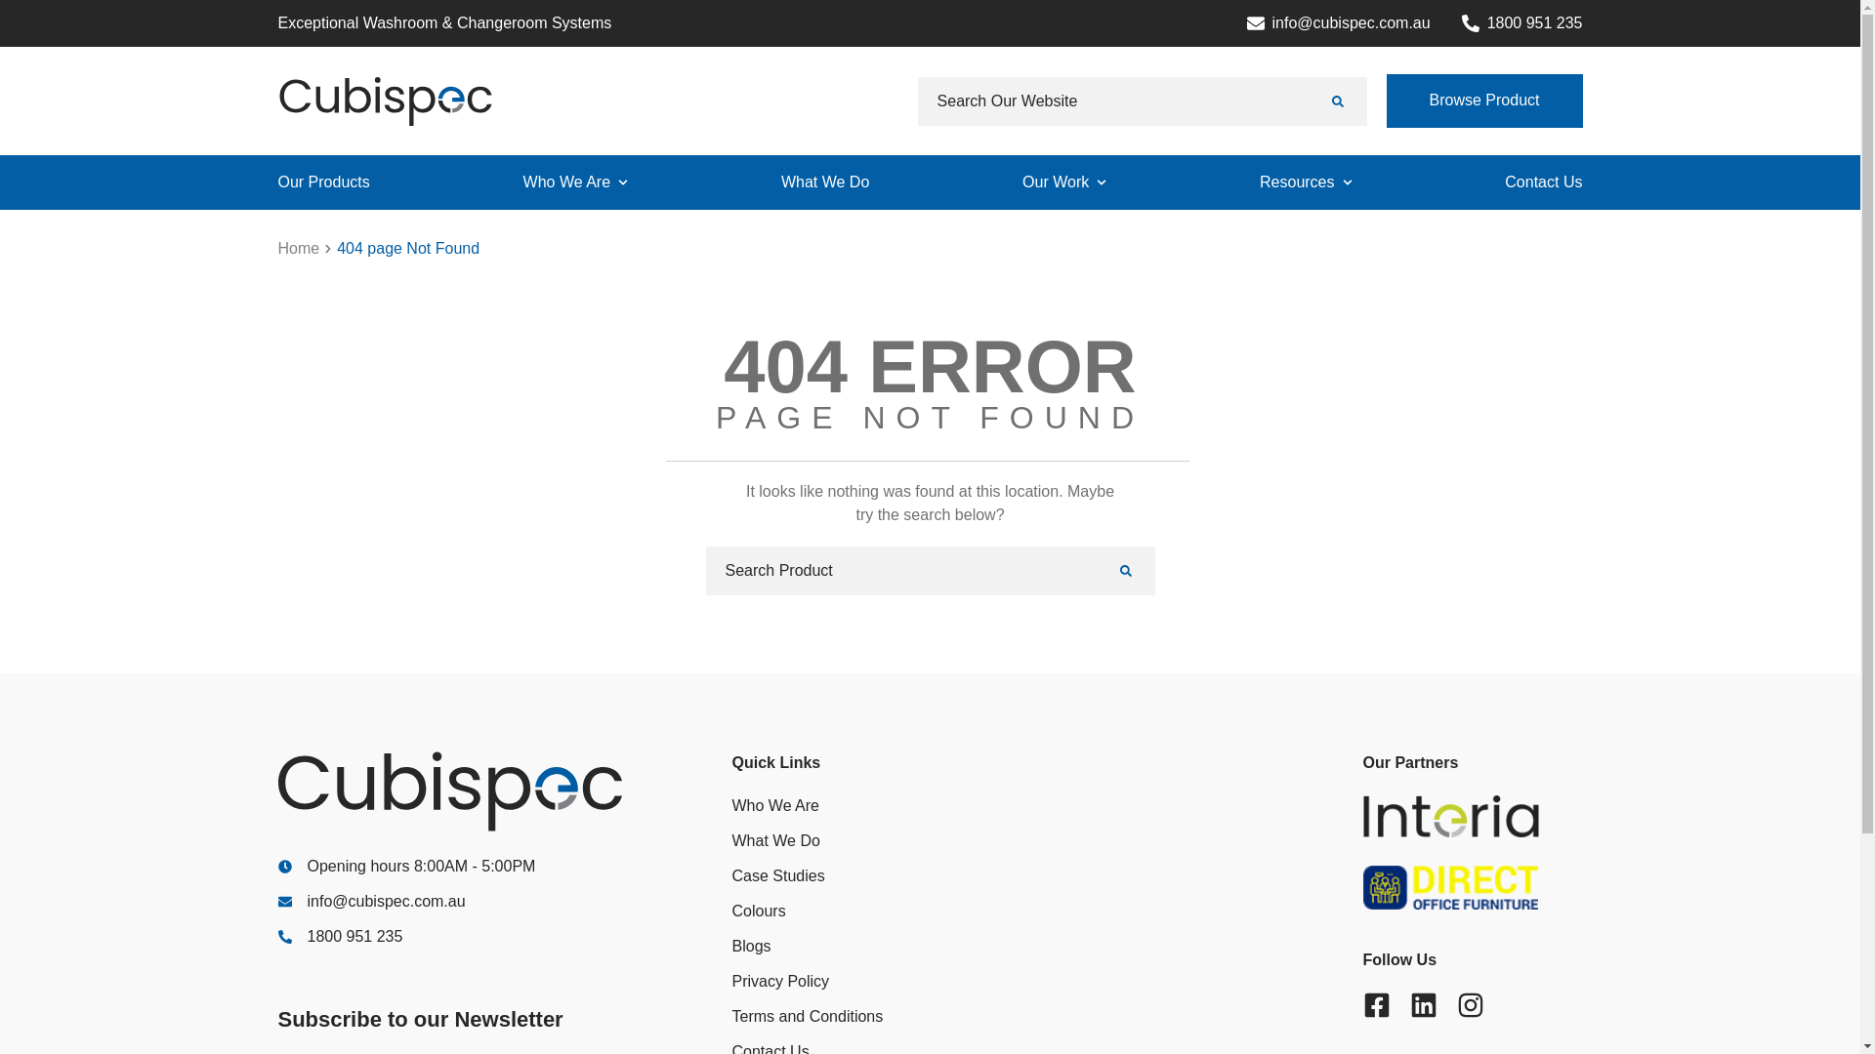 The height and width of the screenshot is (1054, 1875). I want to click on 1800 951 235, so click(1522, 23).